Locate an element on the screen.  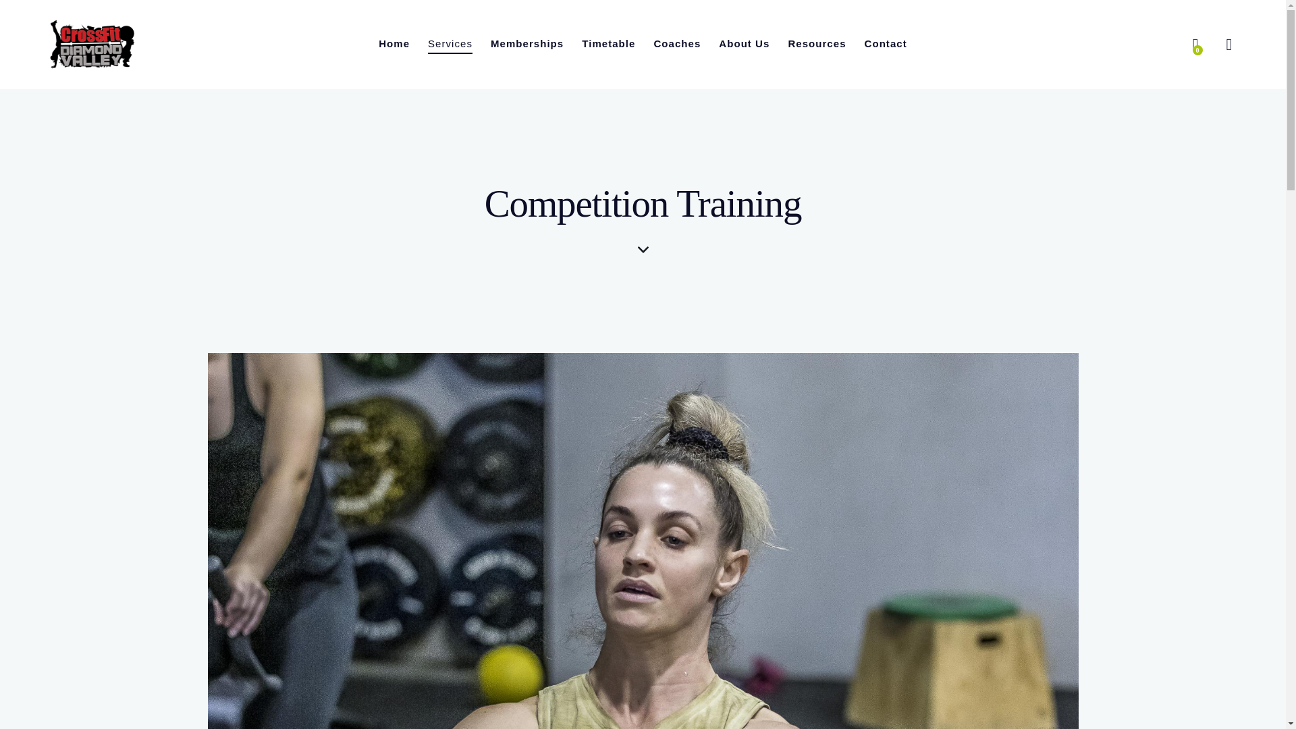
Contact is located at coordinates (886, 44).